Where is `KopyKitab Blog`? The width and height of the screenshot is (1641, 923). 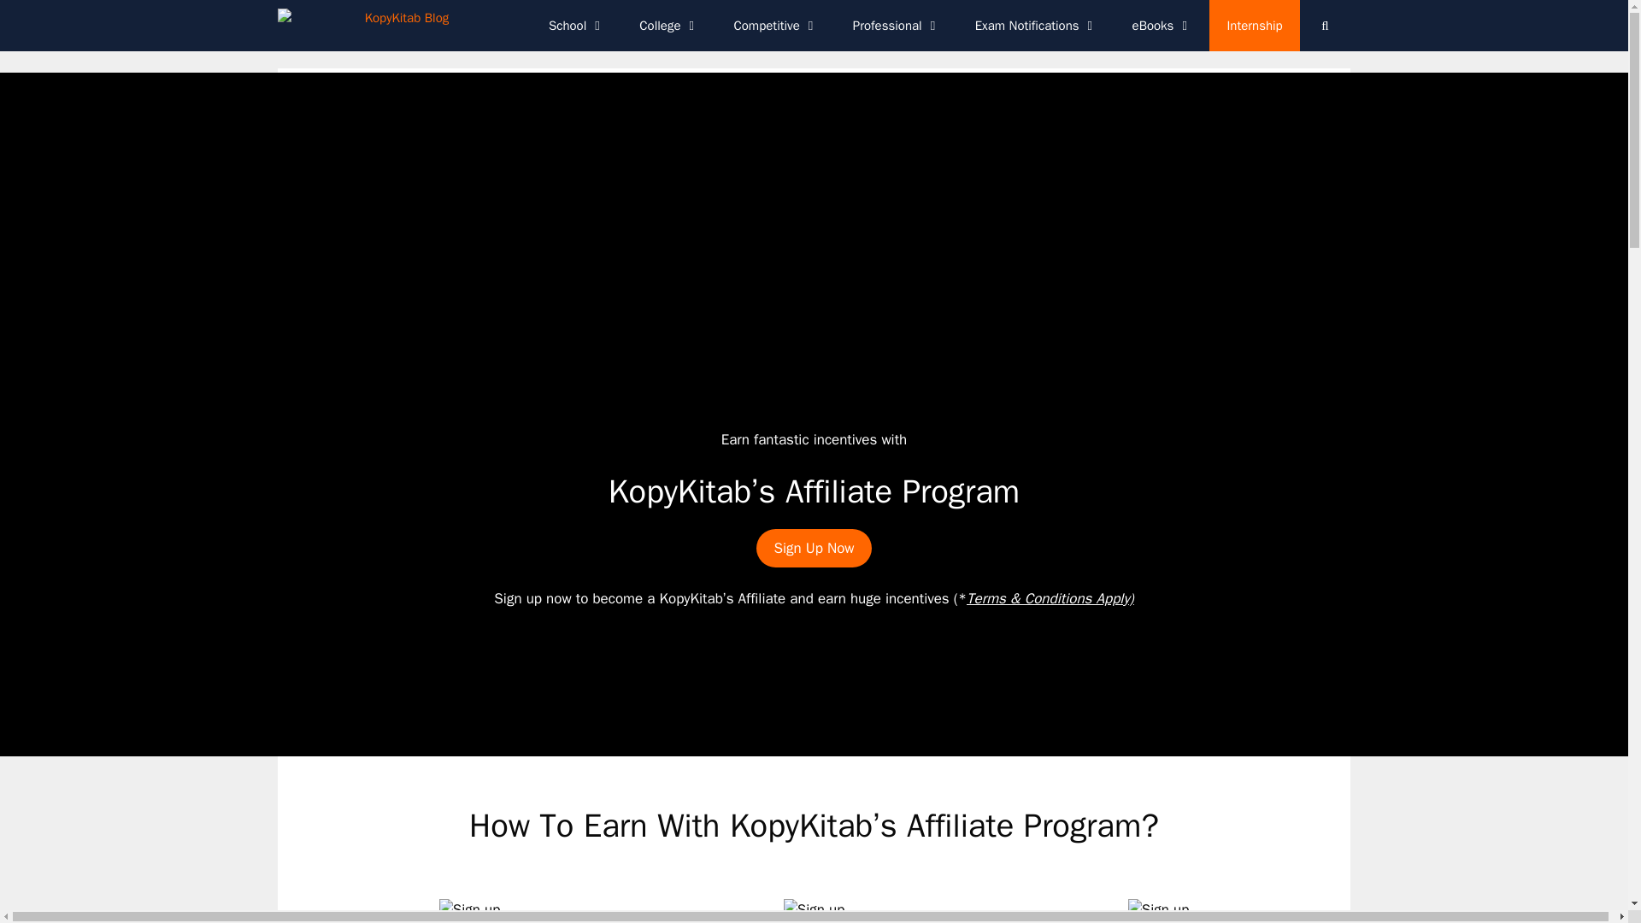 KopyKitab Blog is located at coordinates (362, 26).